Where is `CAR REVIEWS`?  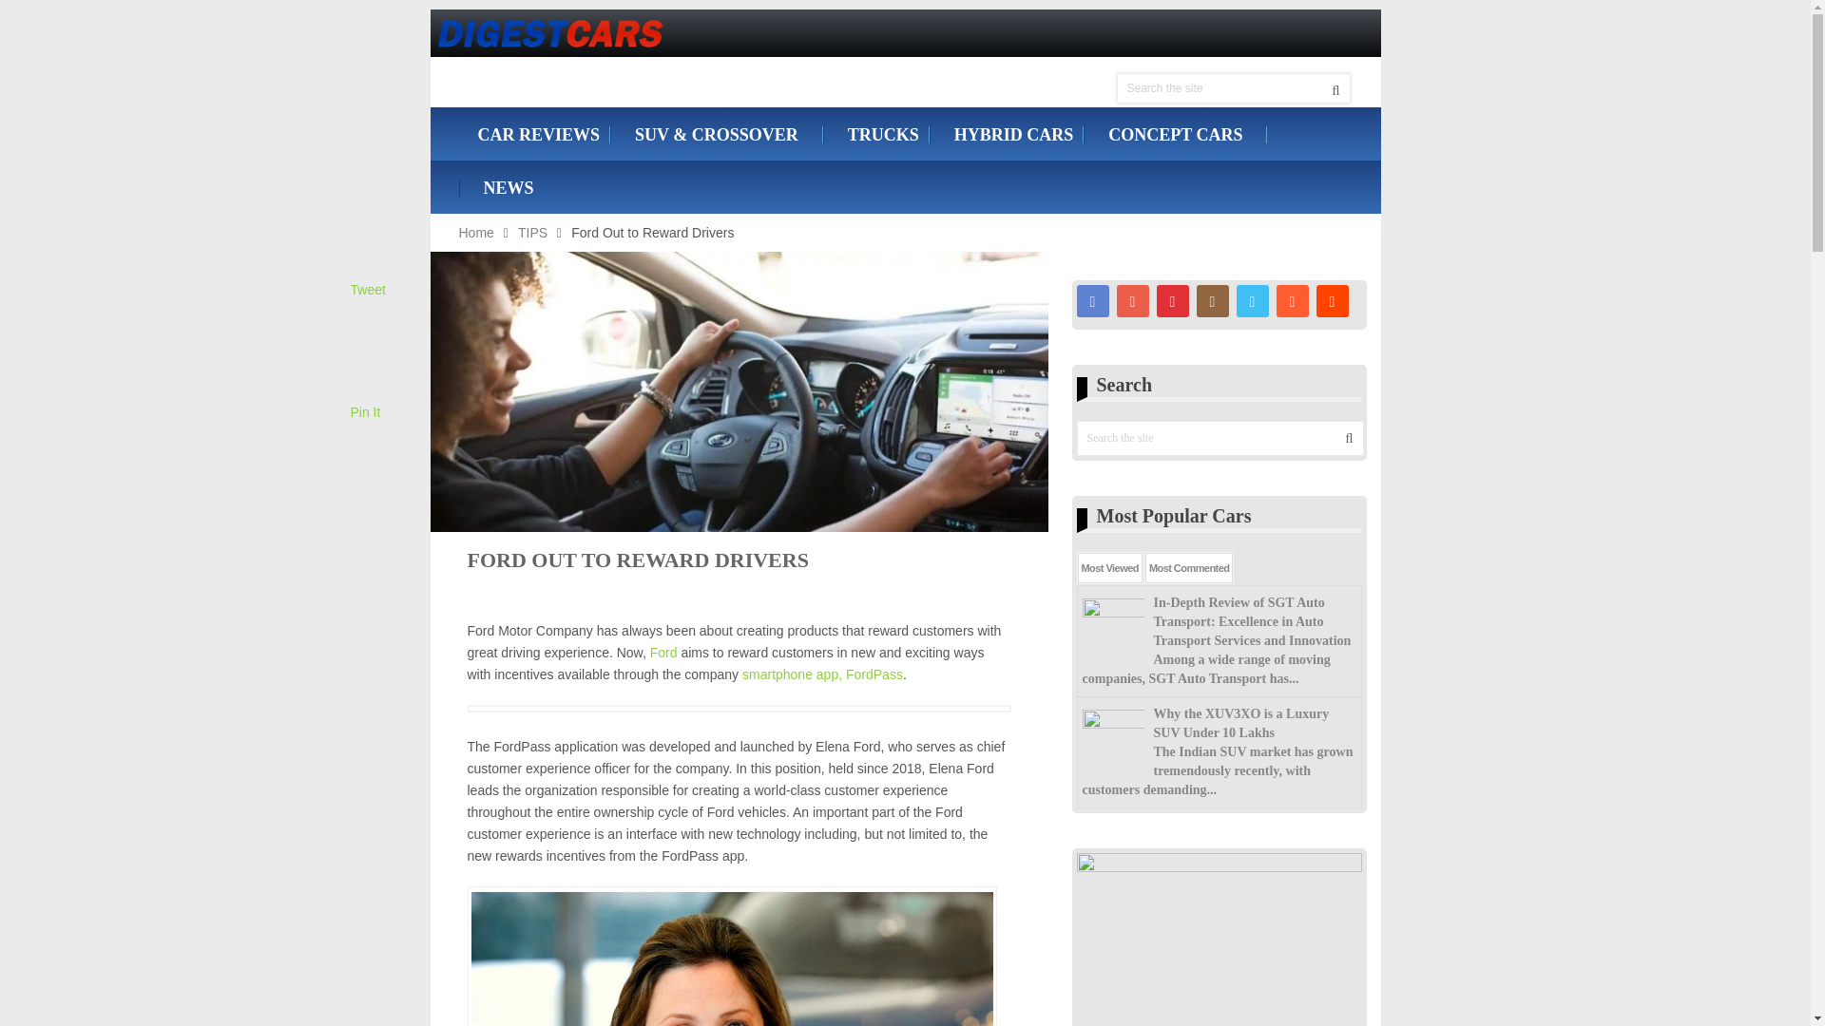
CAR REVIEWS is located at coordinates (533, 135).